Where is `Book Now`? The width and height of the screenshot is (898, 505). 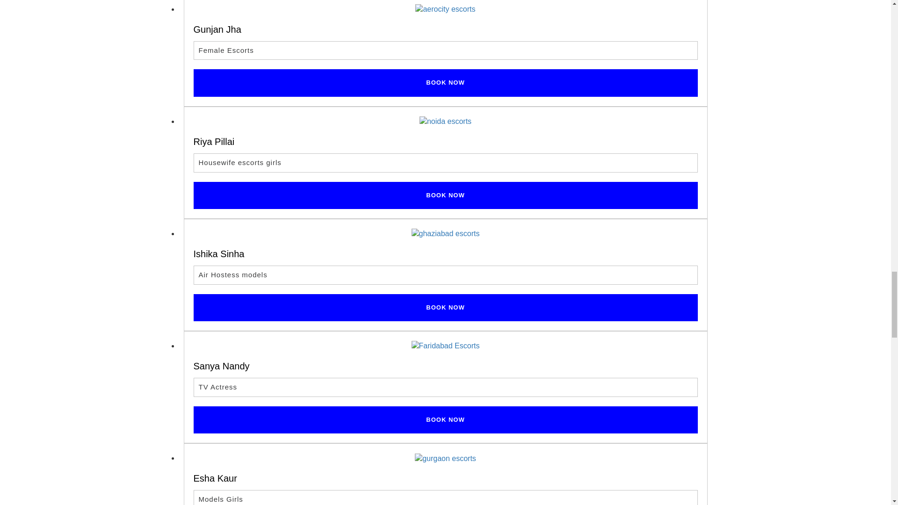 Book Now is located at coordinates (445, 83).